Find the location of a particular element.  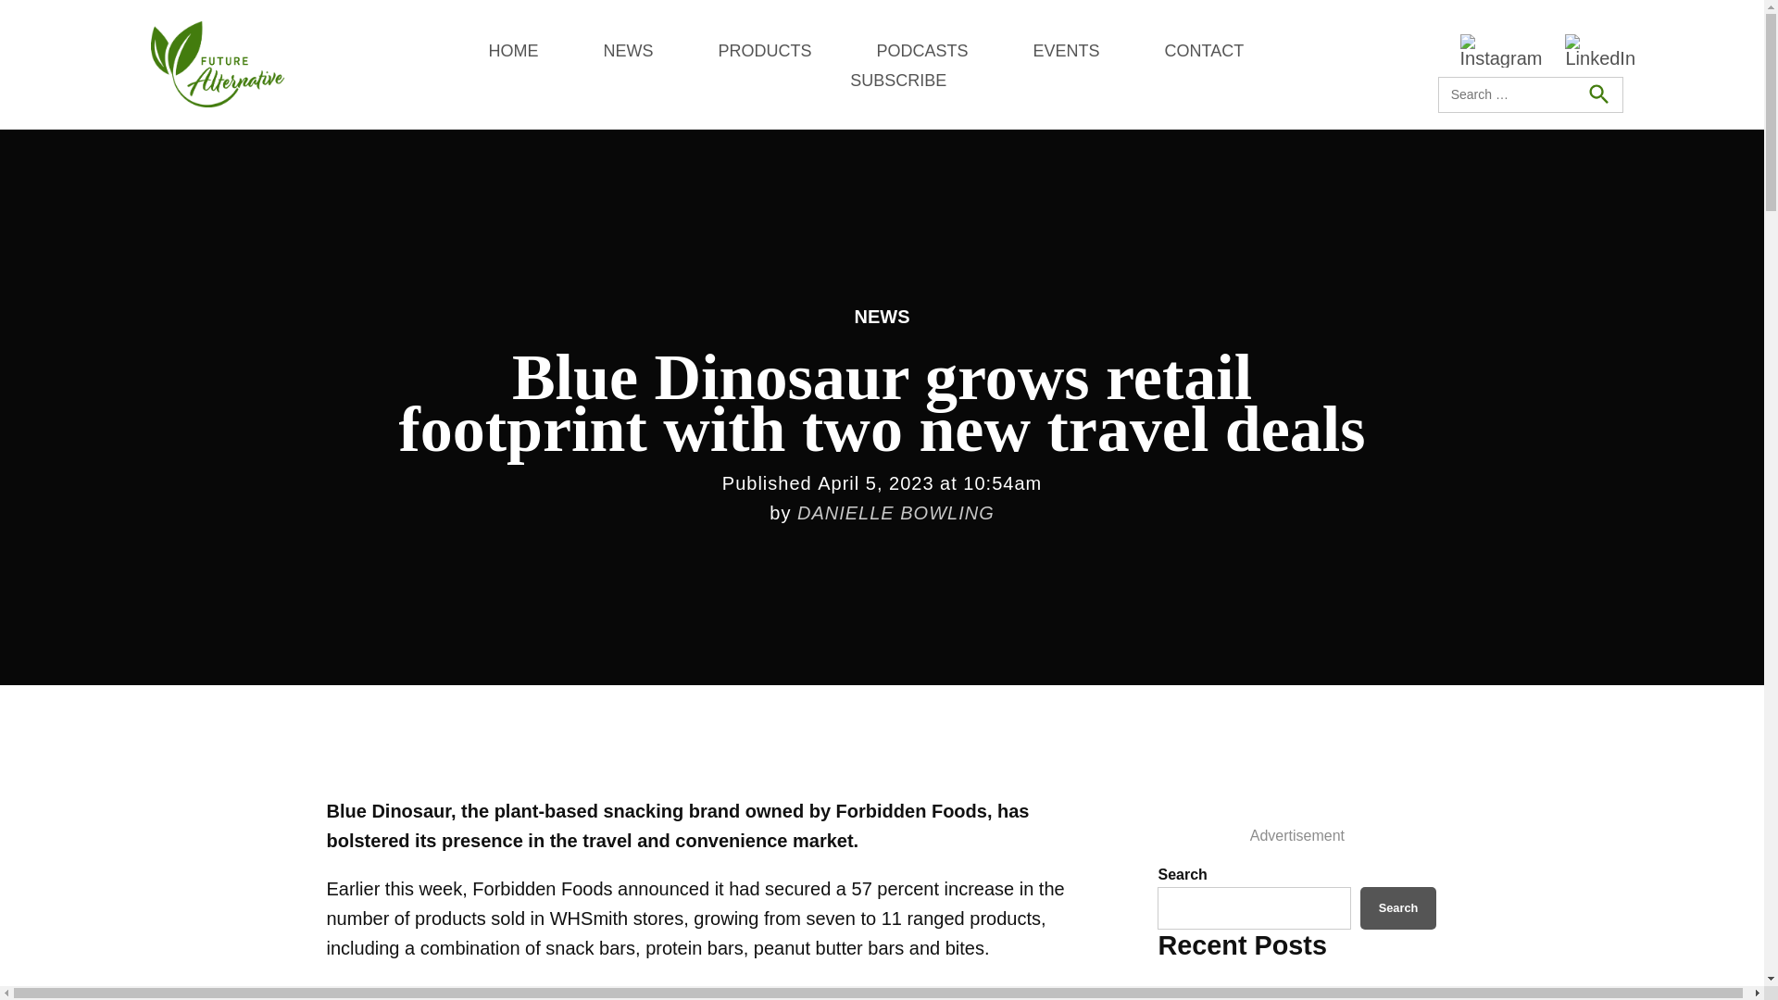

NEWS is located at coordinates (881, 317).